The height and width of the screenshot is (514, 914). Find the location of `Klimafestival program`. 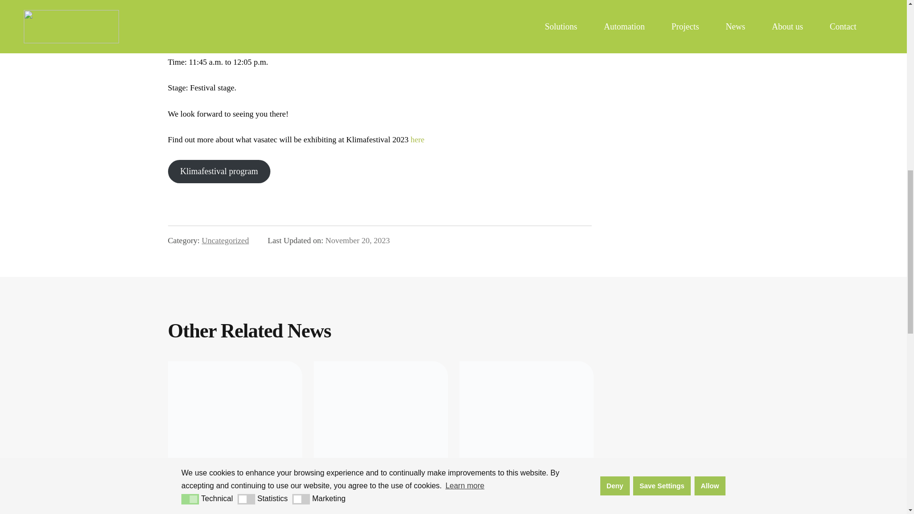

Klimafestival program is located at coordinates (218, 171).